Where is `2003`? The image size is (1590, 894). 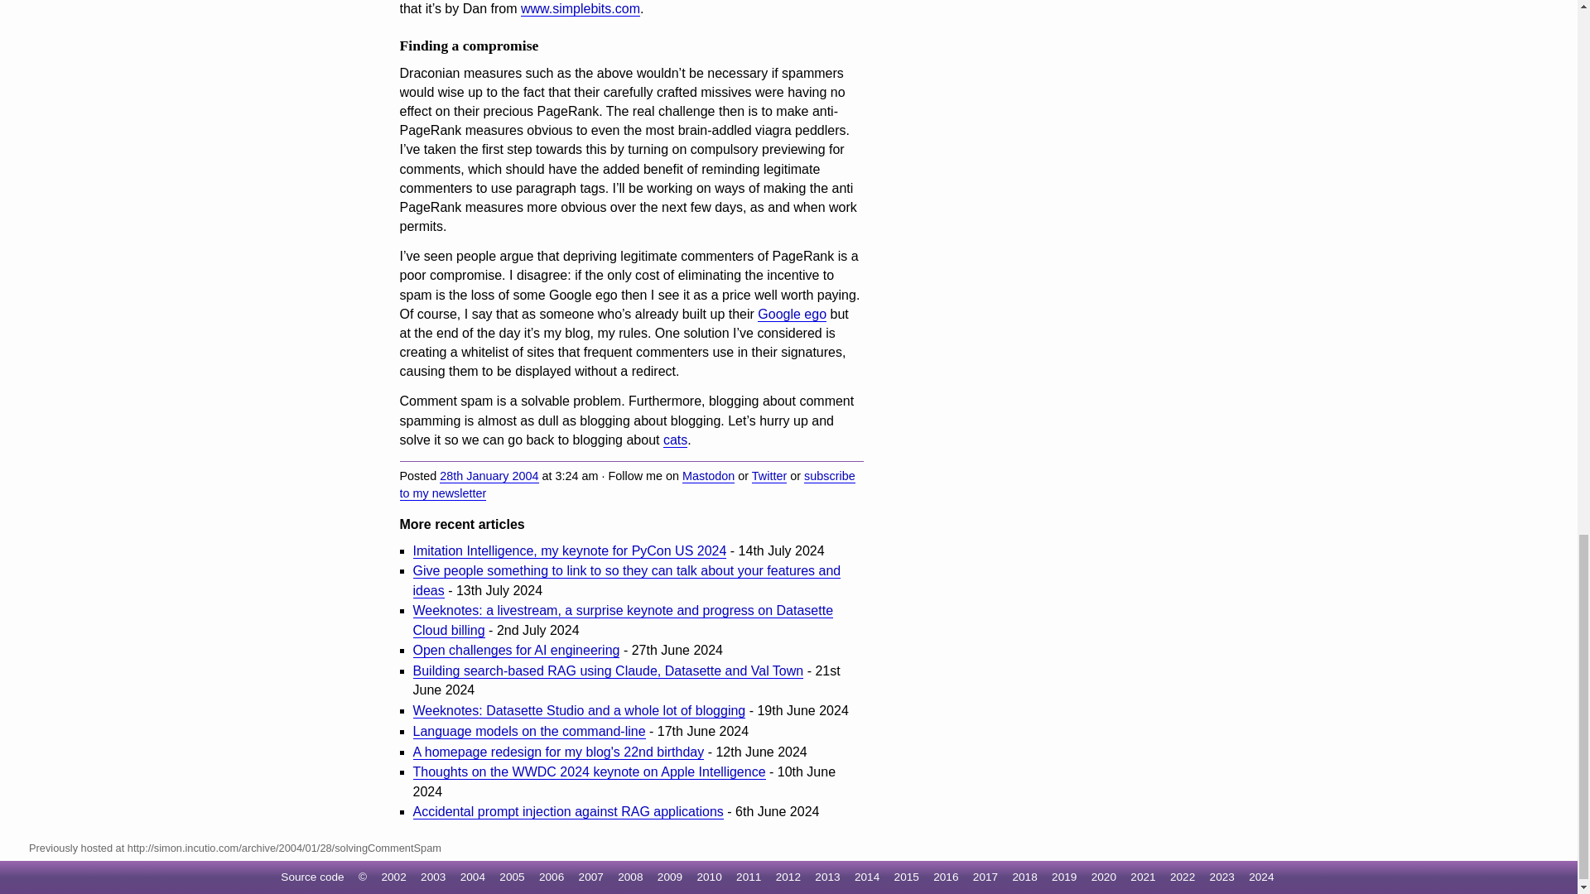
2003 is located at coordinates (432, 877).